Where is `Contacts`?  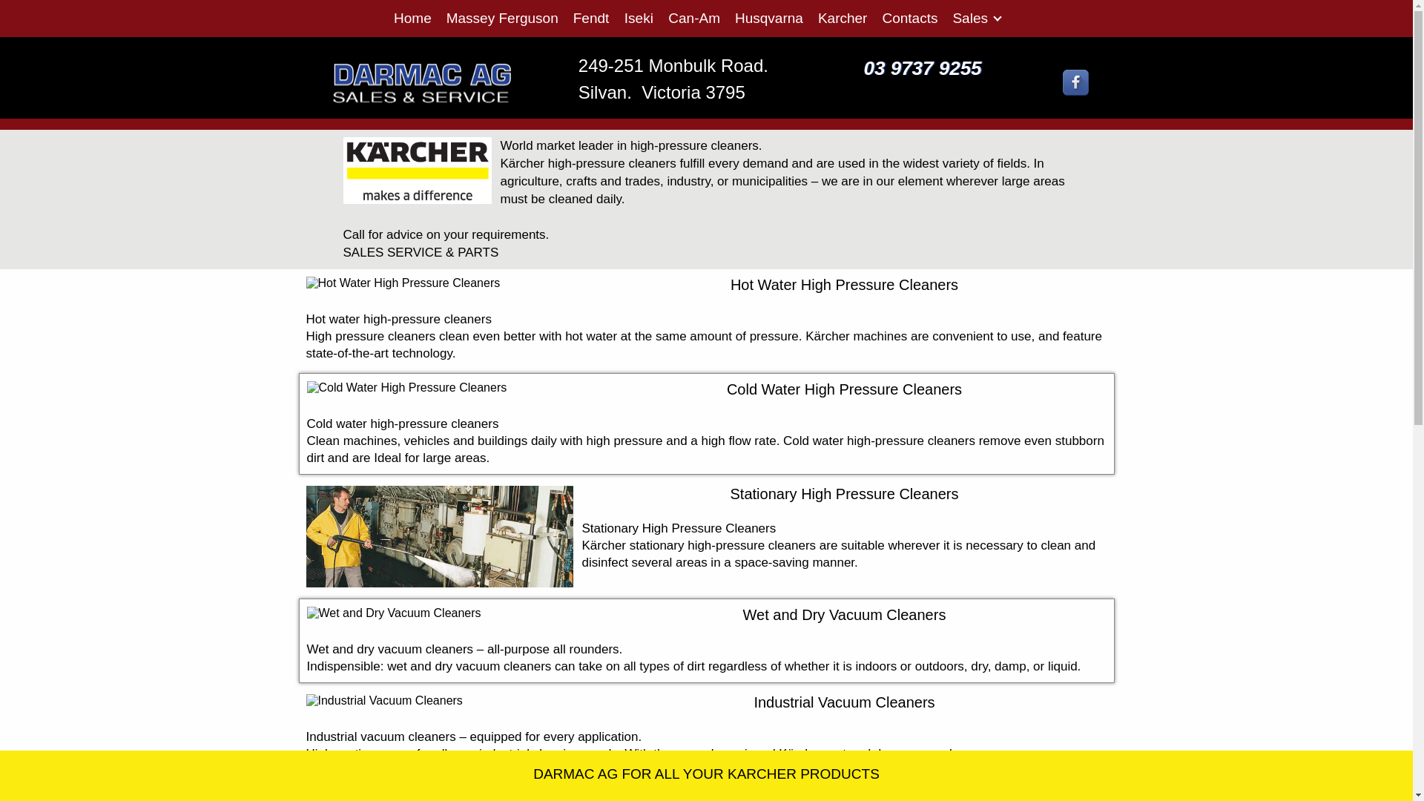
Contacts is located at coordinates (909, 19).